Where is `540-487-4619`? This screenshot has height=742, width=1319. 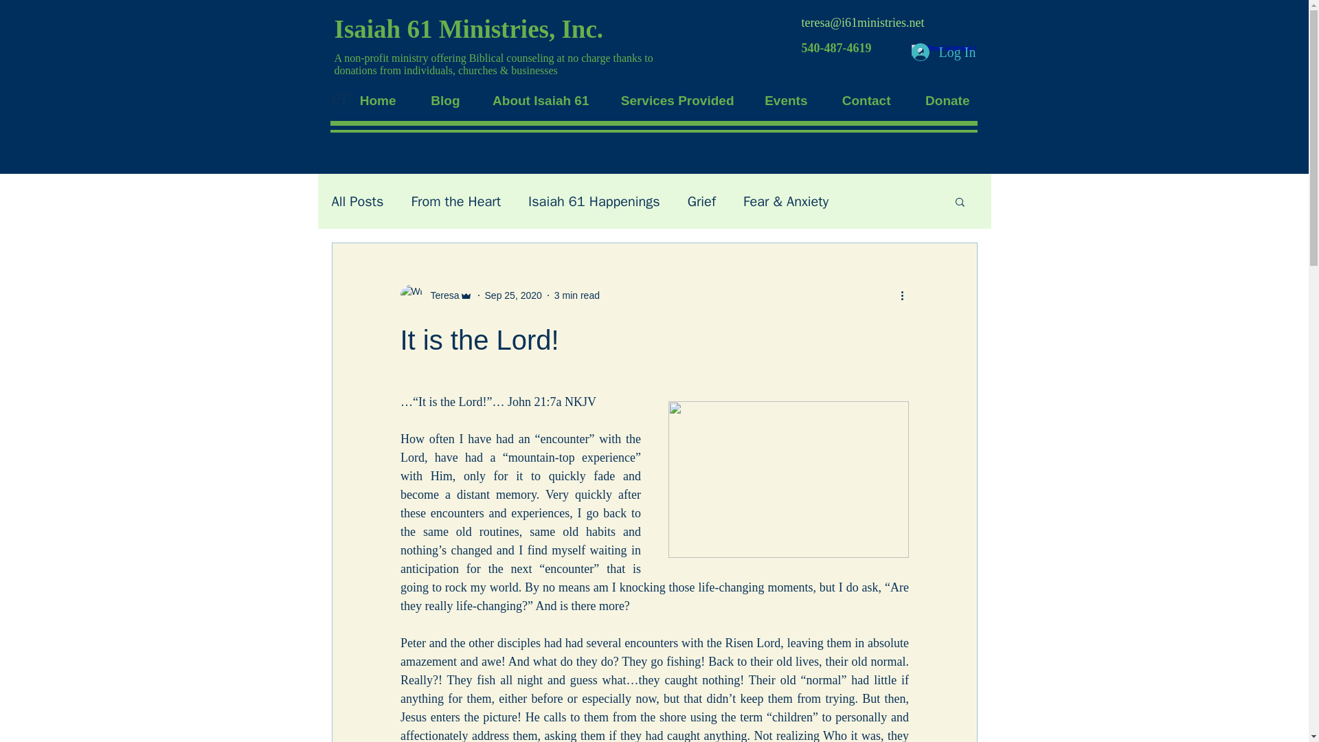
540-487-4619 is located at coordinates (835, 48).